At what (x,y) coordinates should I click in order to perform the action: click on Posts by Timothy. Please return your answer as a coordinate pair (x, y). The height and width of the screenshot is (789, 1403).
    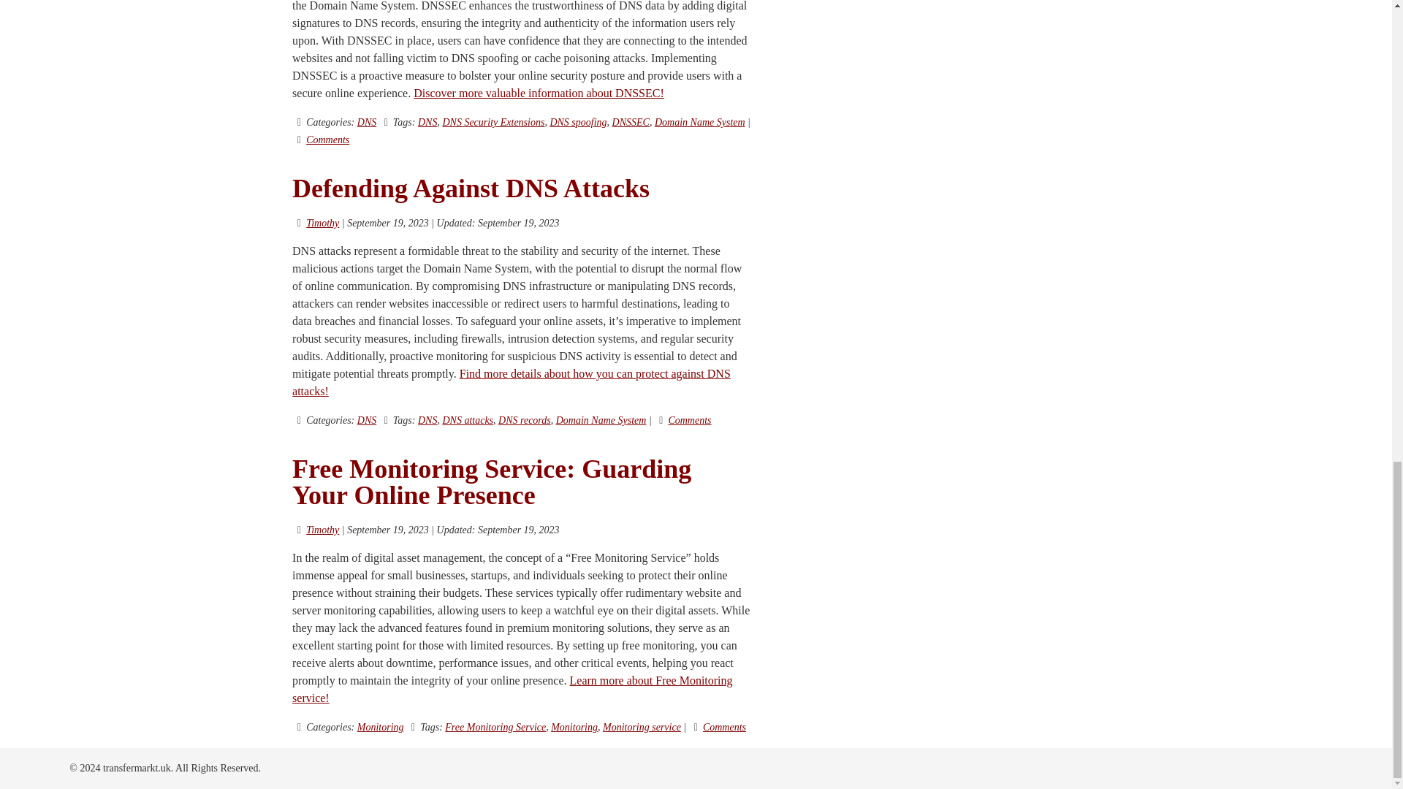
    Looking at the image, I should click on (322, 224).